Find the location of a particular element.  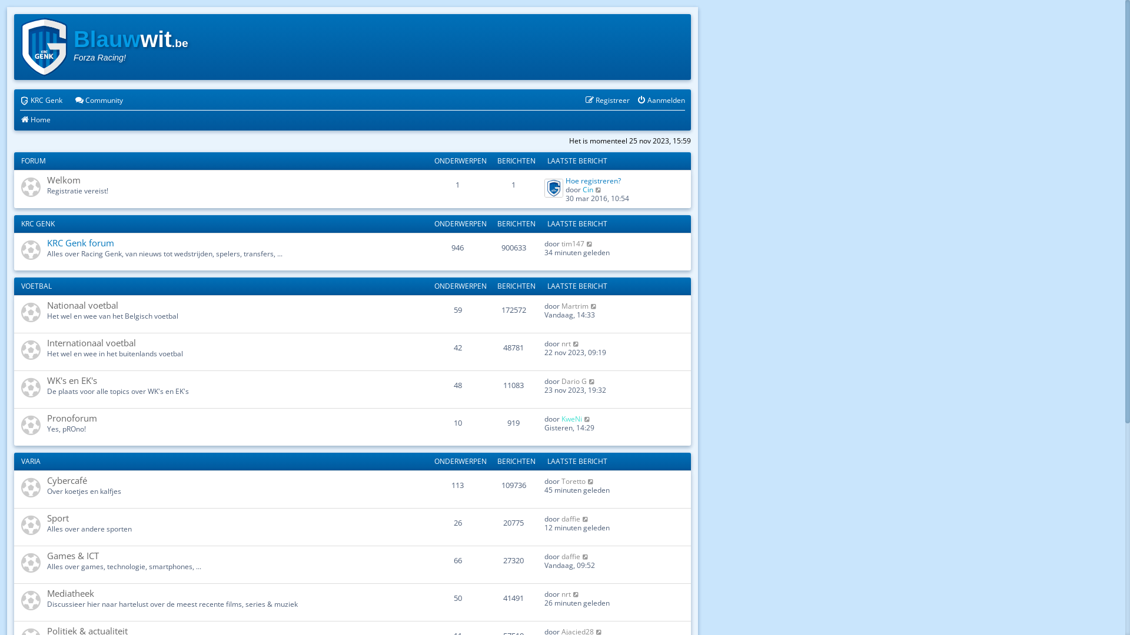

Bekijk laatste bericht is located at coordinates (576, 594).